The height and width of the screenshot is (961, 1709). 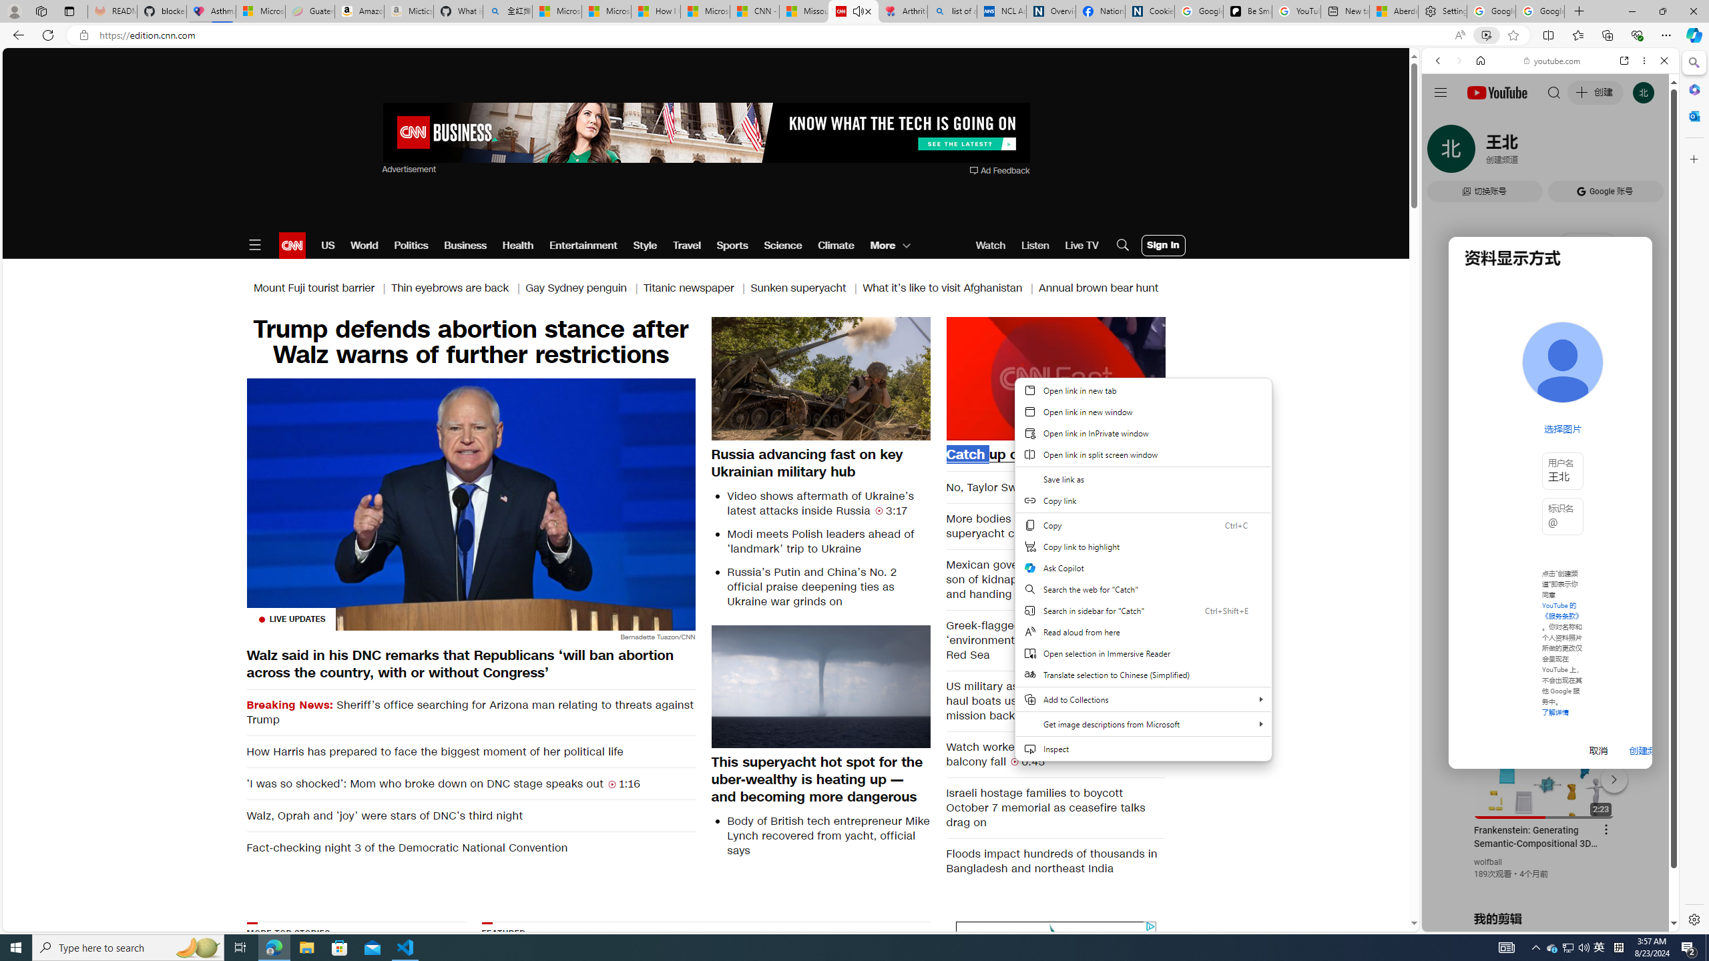 I want to click on Watch worker save young boy from balcony fall 0:45, so click(x=1056, y=754).